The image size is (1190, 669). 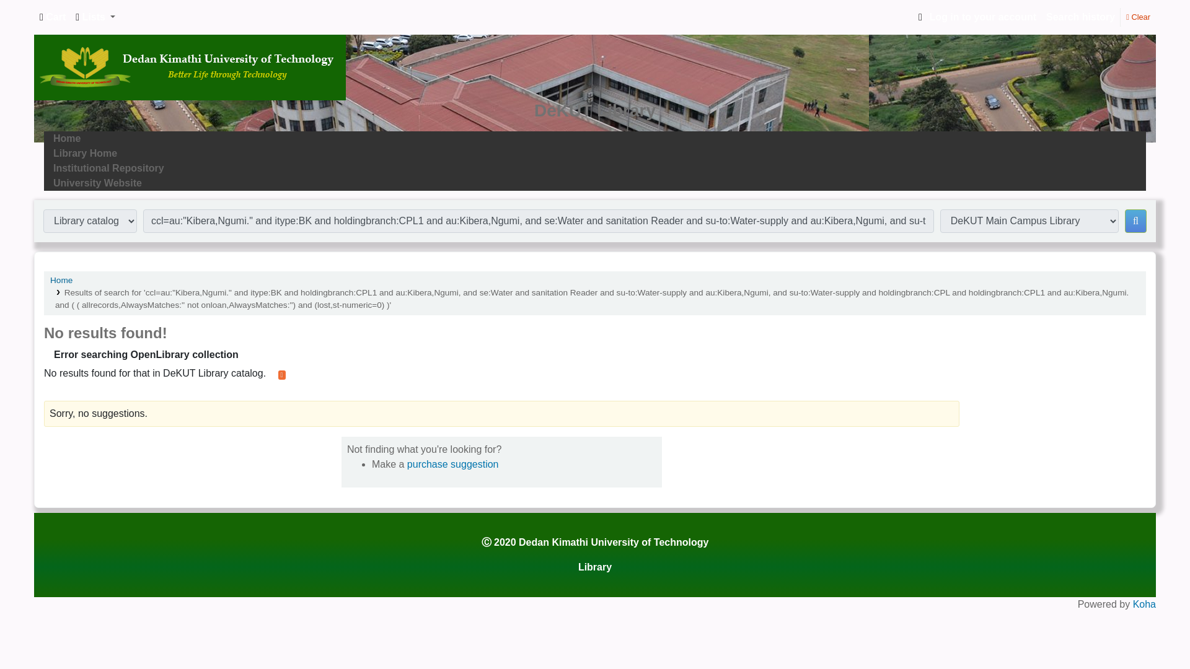 I want to click on Library Home, so click(x=85, y=152).